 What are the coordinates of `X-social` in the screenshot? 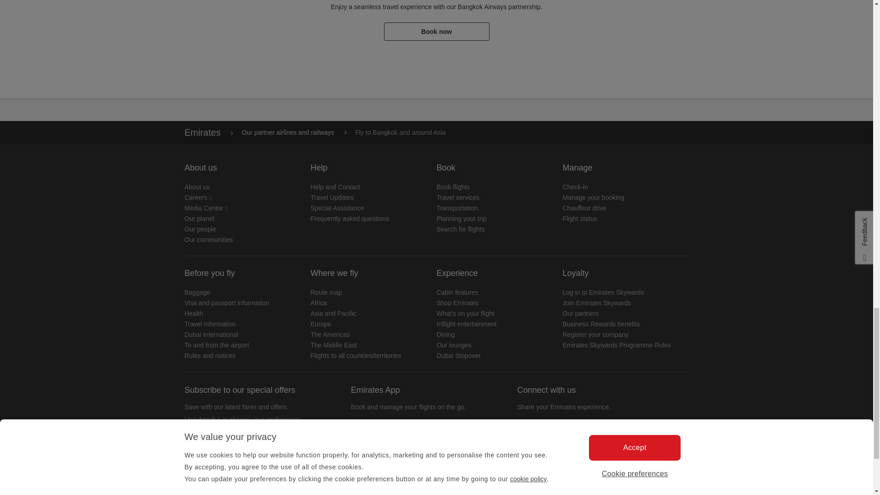 It's located at (547, 441).